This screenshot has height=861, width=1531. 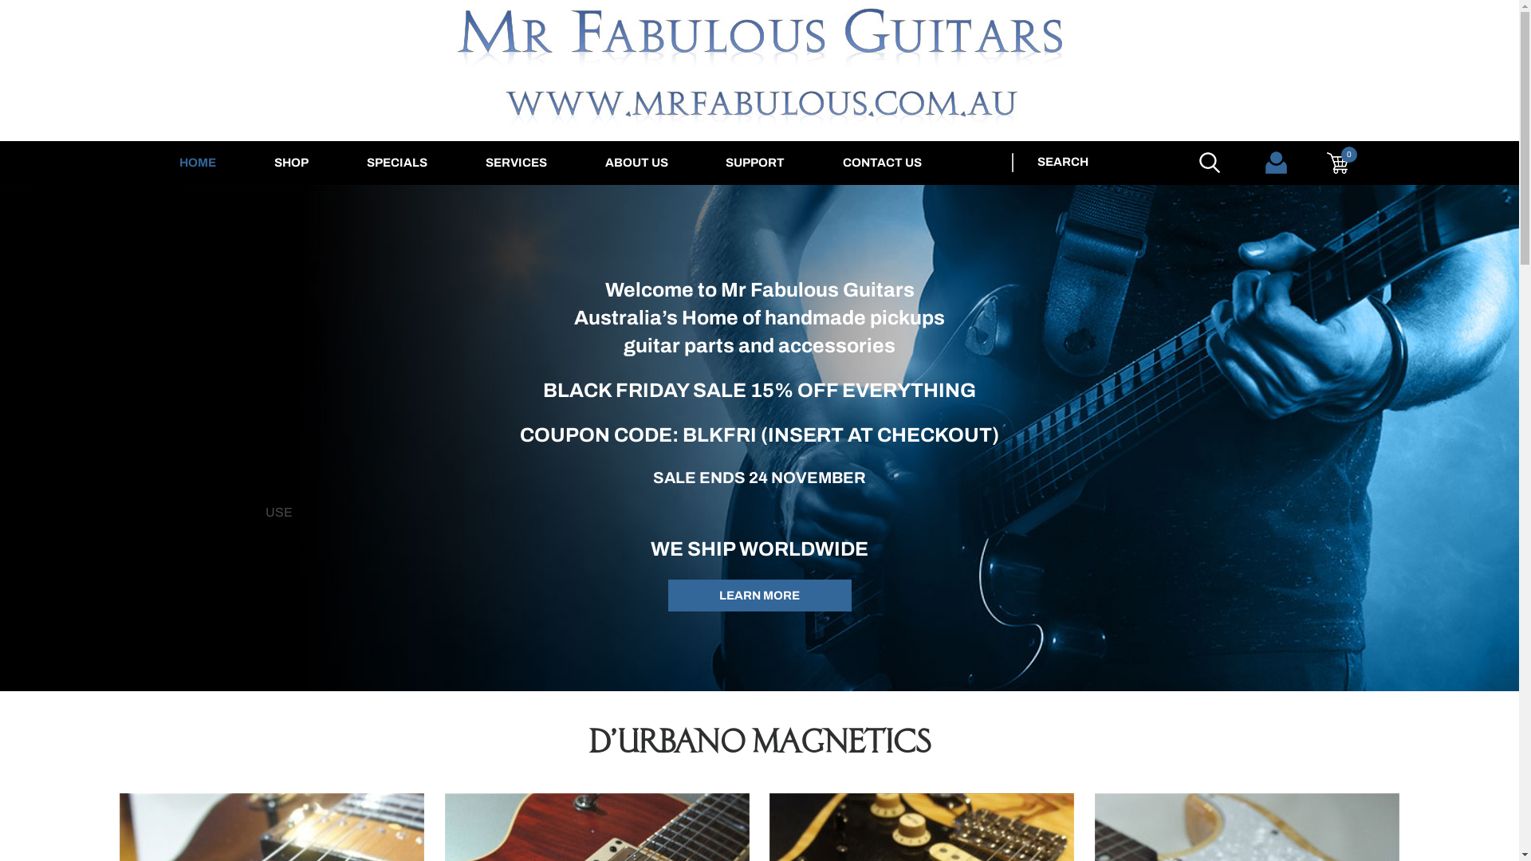 I want to click on My Cart, so click(x=1338, y=163).